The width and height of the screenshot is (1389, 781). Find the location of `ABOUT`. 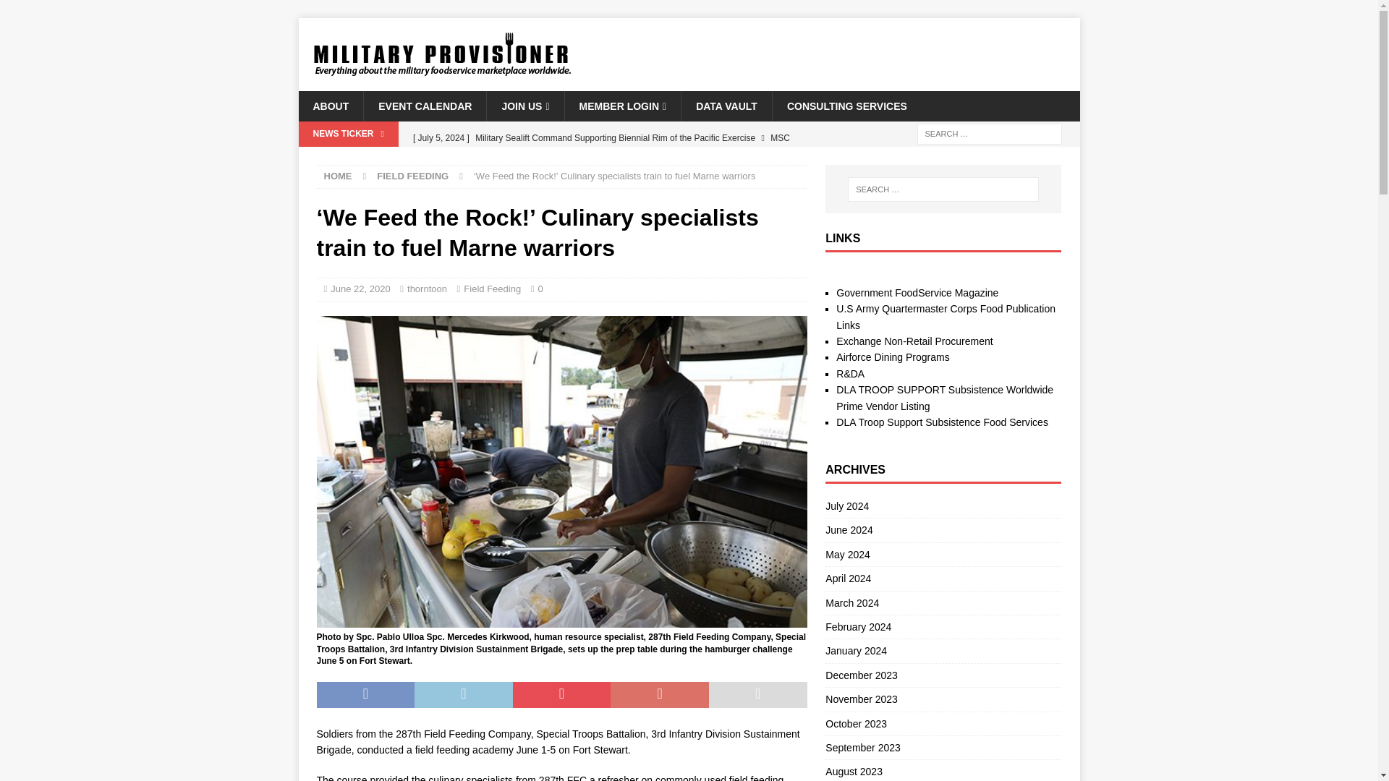

ABOUT is located at coordinates (330, 106).